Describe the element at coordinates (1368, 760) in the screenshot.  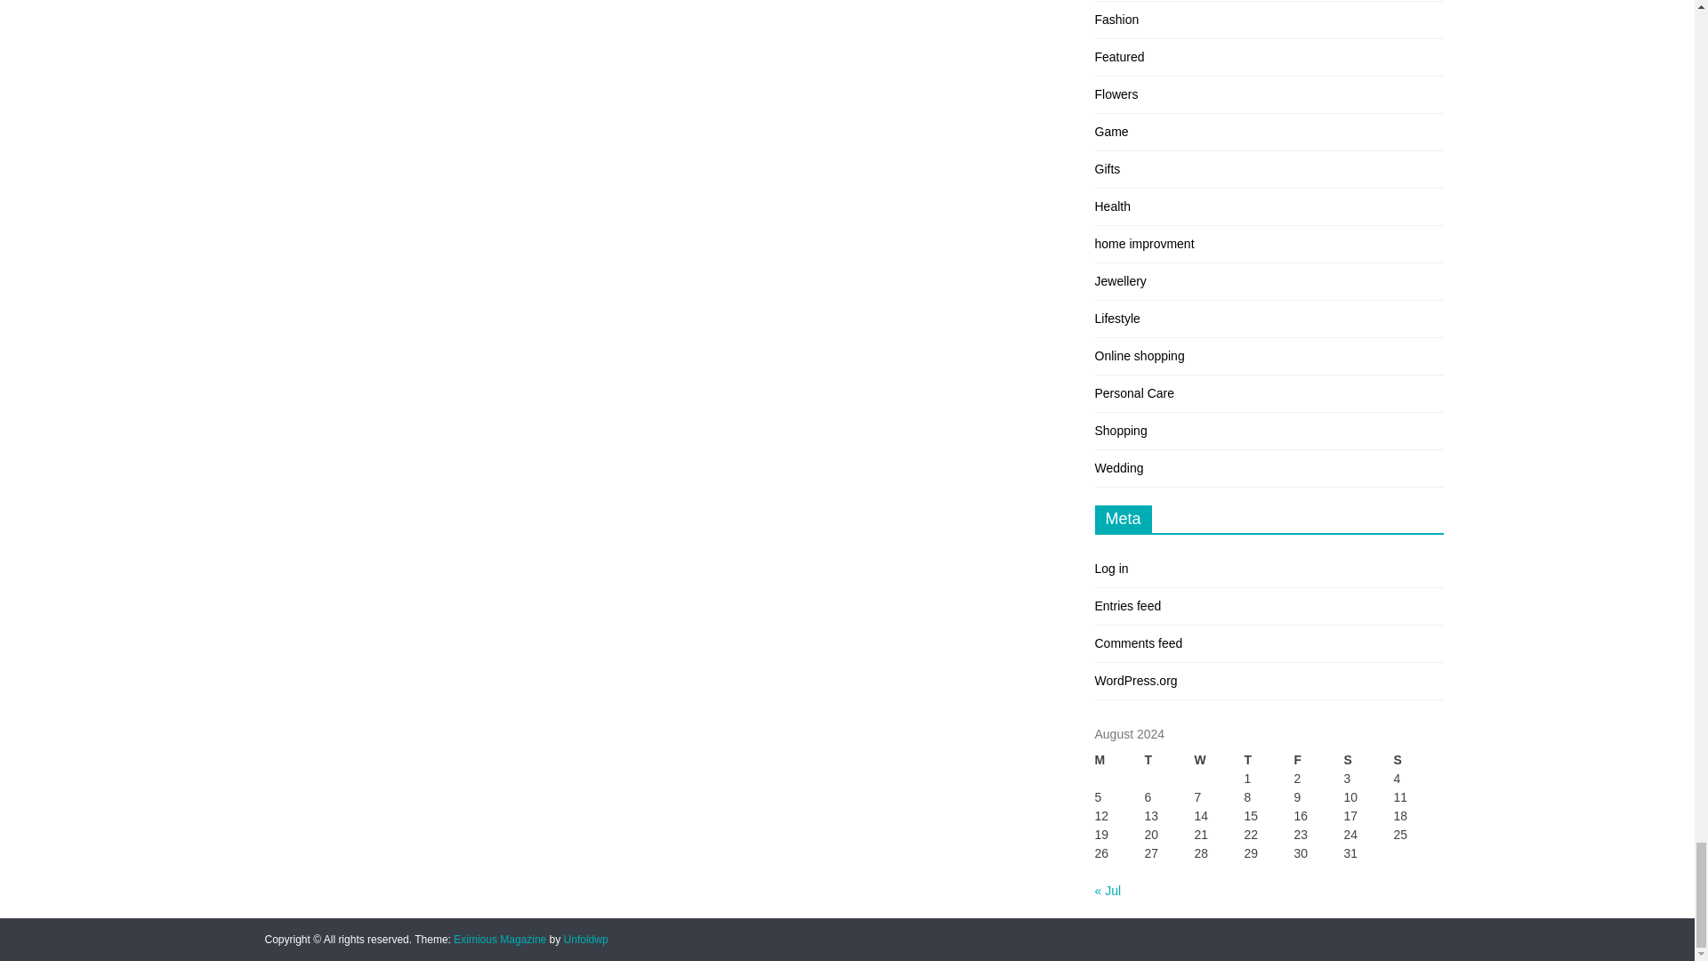
I see `Saturday` at that location.